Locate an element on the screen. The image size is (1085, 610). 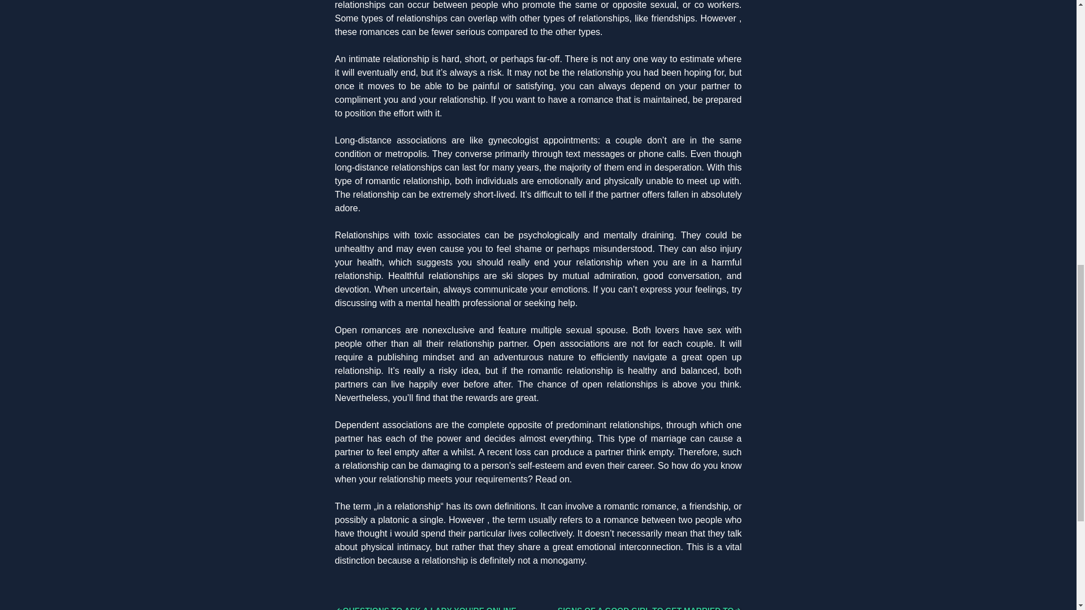
SIGNS OF A GOOD GIRL TO GET MARRIED TO is located at coordinates (650, 608).